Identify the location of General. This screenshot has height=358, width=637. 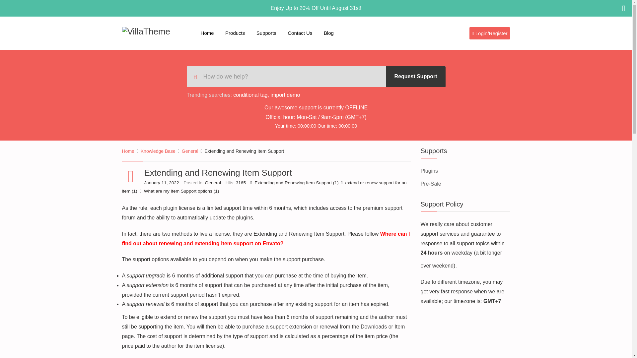
(190, 151).